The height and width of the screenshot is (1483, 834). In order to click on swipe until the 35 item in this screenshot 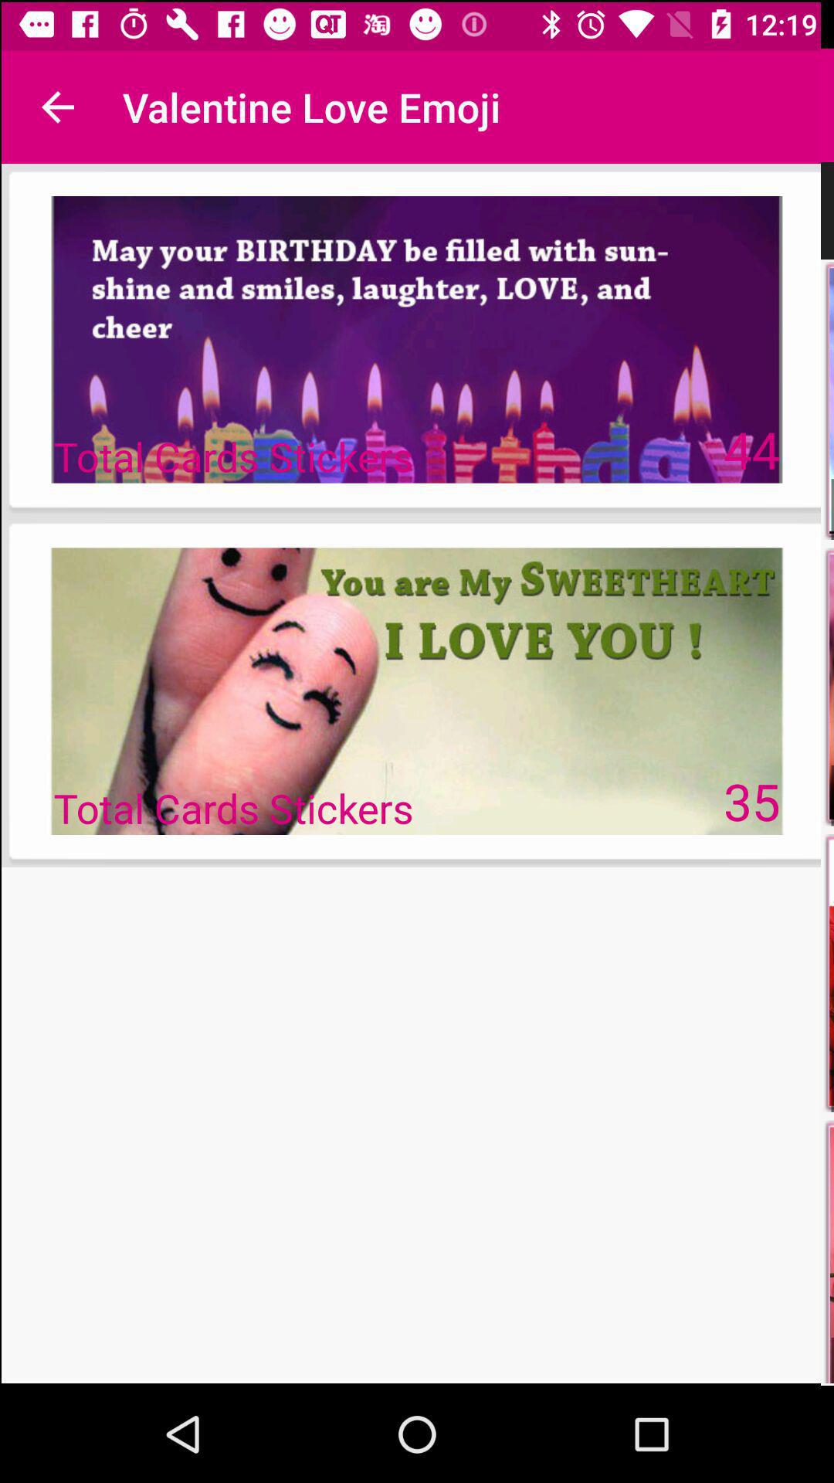, I will do `click(752, 801)`.